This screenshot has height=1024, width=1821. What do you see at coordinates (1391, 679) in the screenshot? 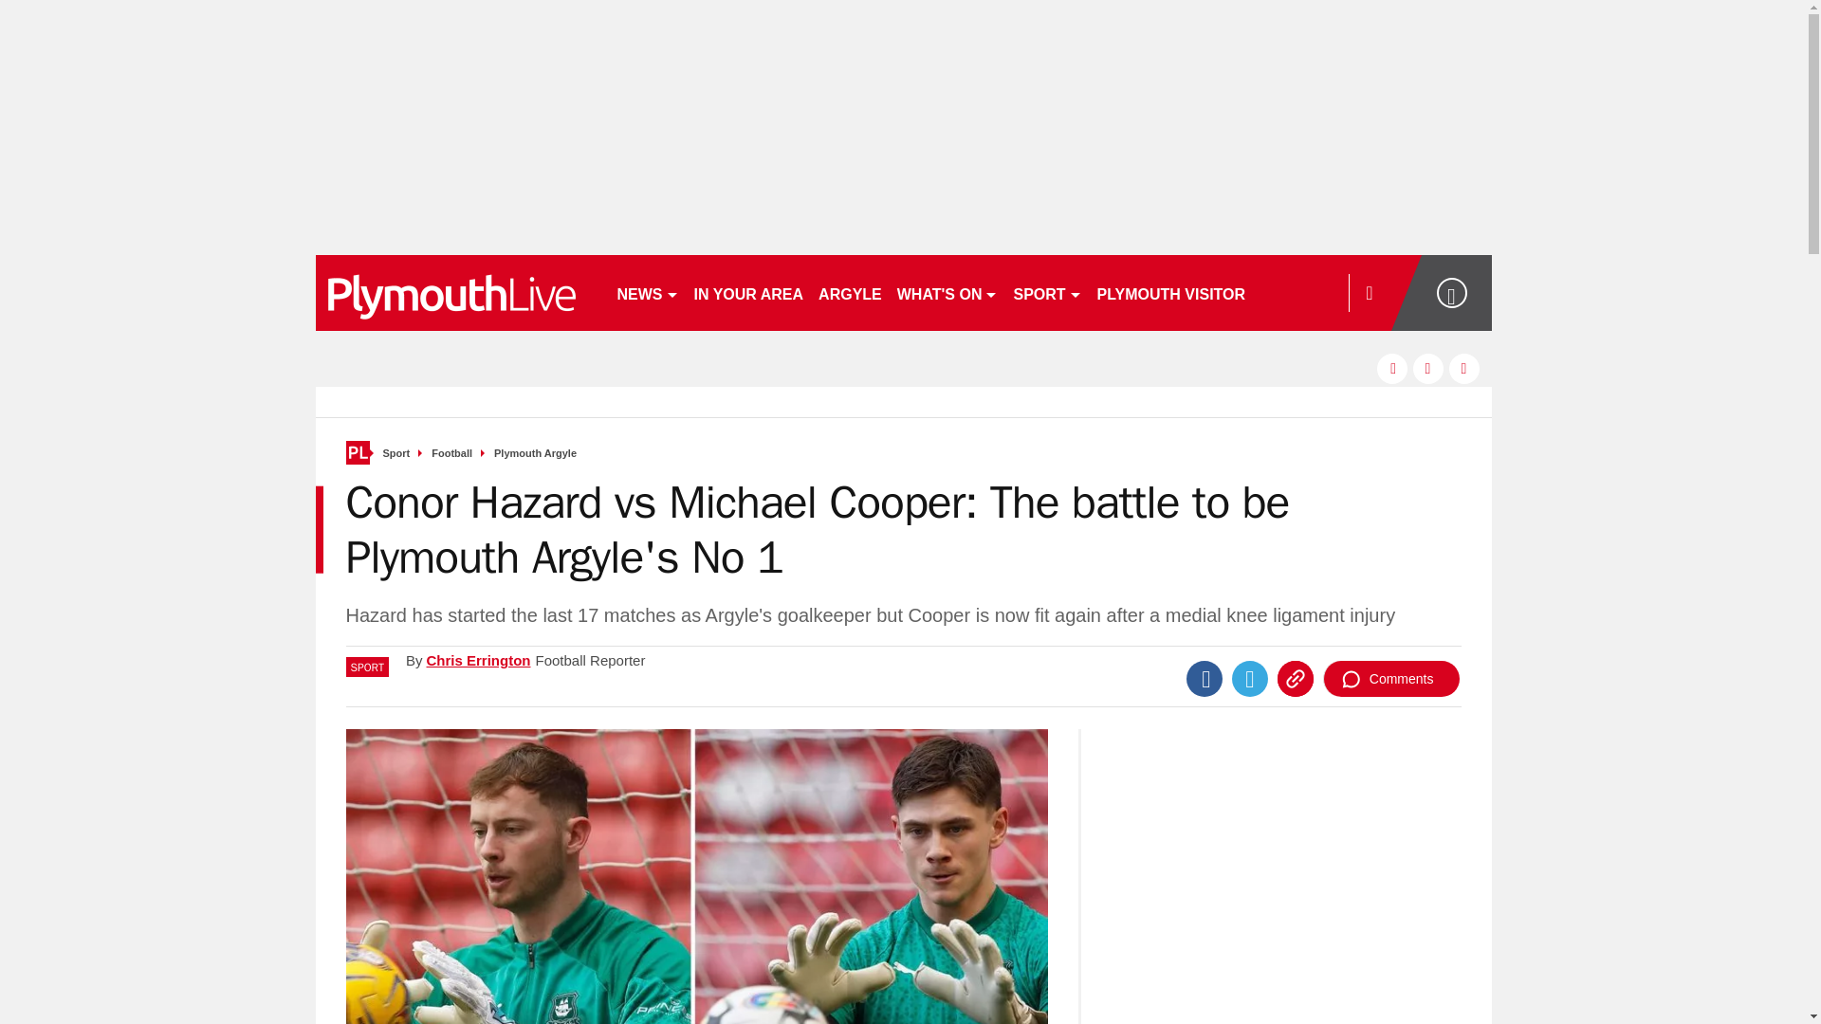
I see `Comments` at bounding box center [1391, 679].